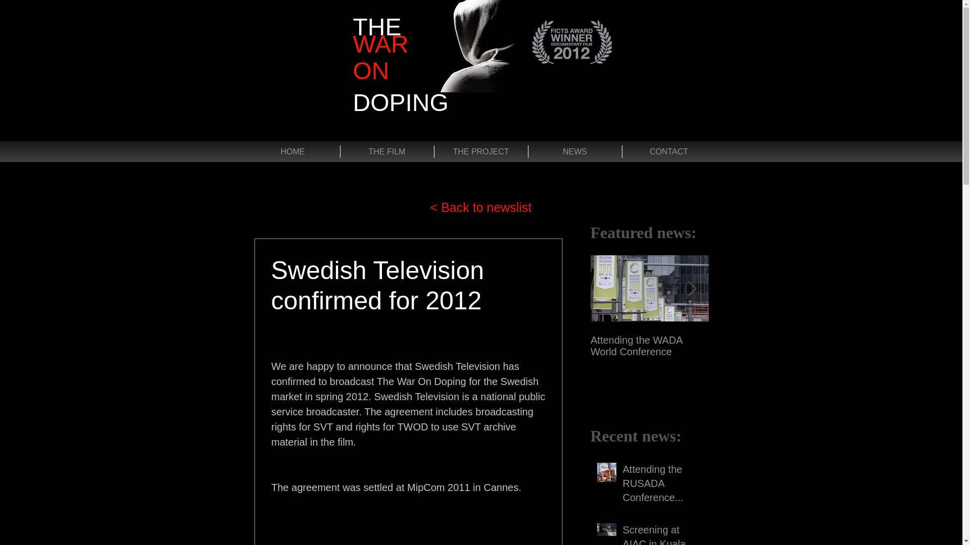 The width and height of the screenshot is (970, 545). Describe the element at coordinates (659, 534) in the screenshot. I see `Screening at AIAC in Kuala Lumpur` at that location.